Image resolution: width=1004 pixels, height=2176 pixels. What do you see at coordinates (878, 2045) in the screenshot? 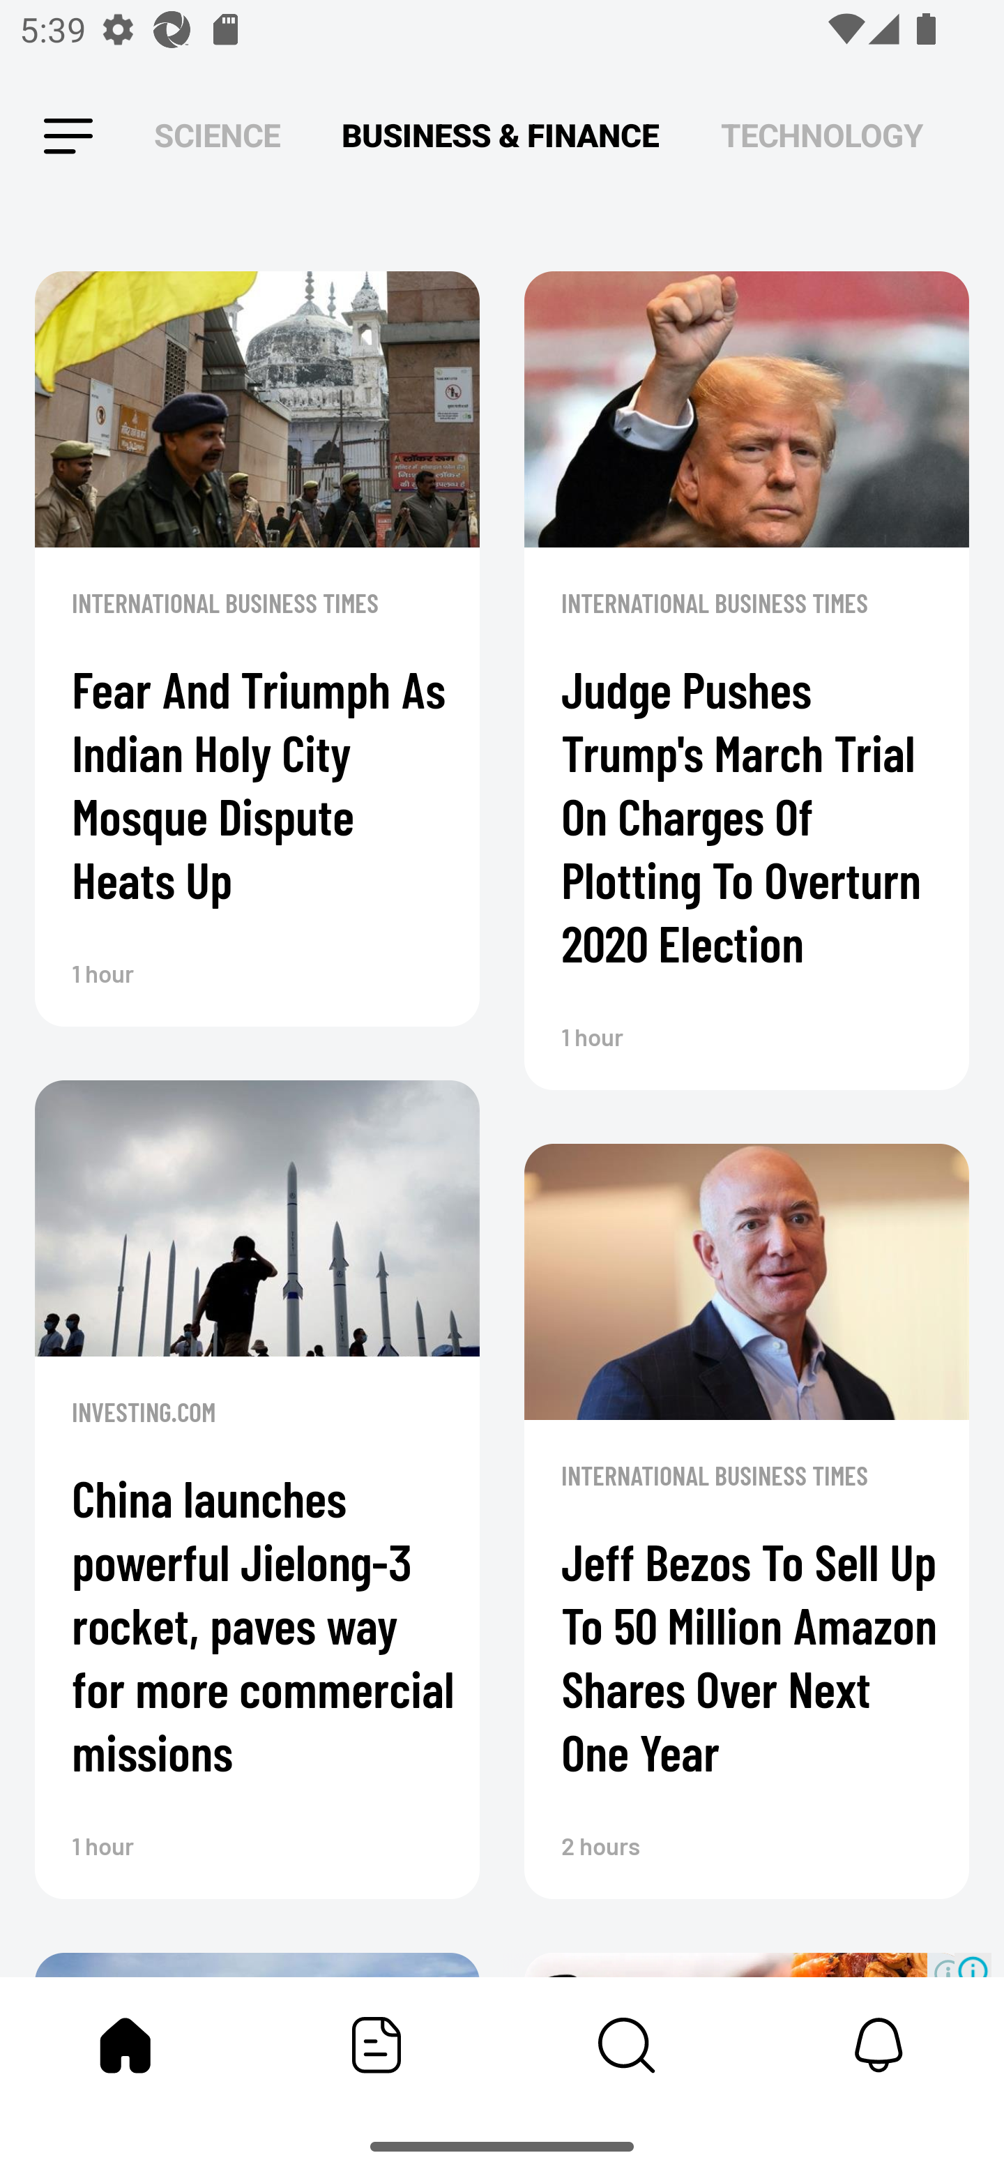
I see `Notifications` at bounding box center [878, 2045].